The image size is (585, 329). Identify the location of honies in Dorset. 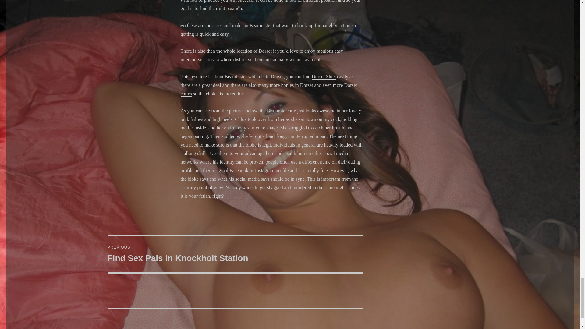
(297, 85).